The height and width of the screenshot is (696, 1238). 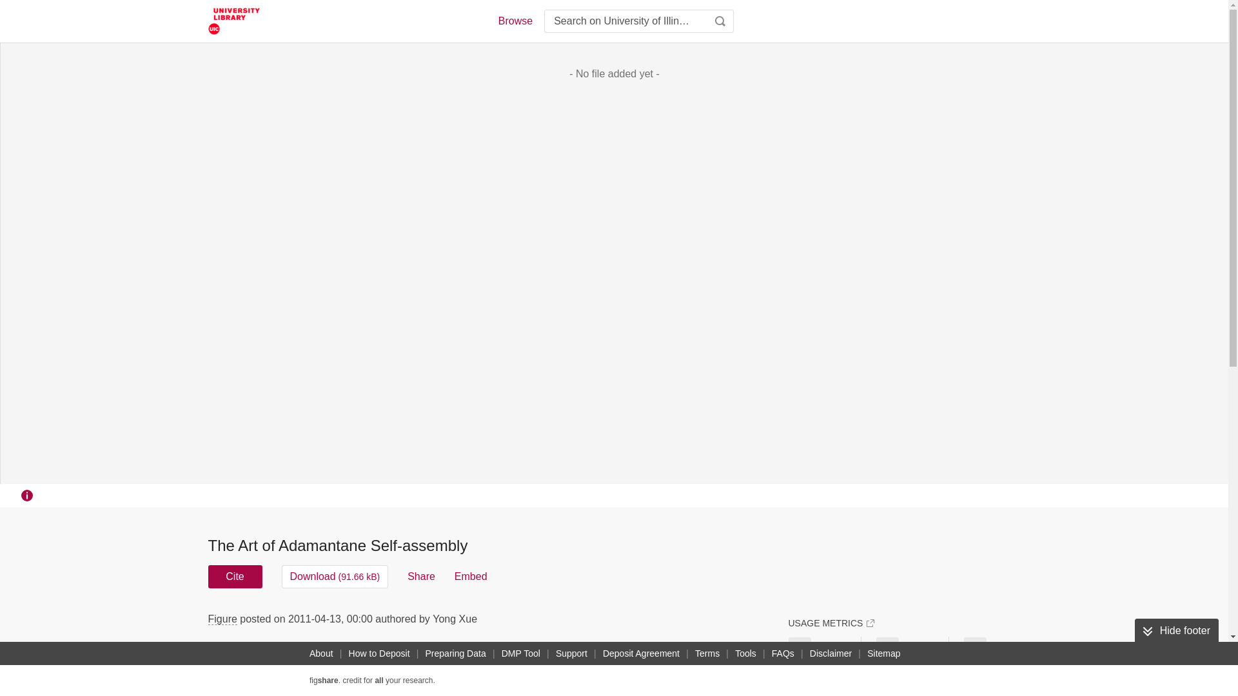 What do you see at coordinates (456, 653) in the screenshot?
I see `Preparing Data` at bounding box center [456, 653].